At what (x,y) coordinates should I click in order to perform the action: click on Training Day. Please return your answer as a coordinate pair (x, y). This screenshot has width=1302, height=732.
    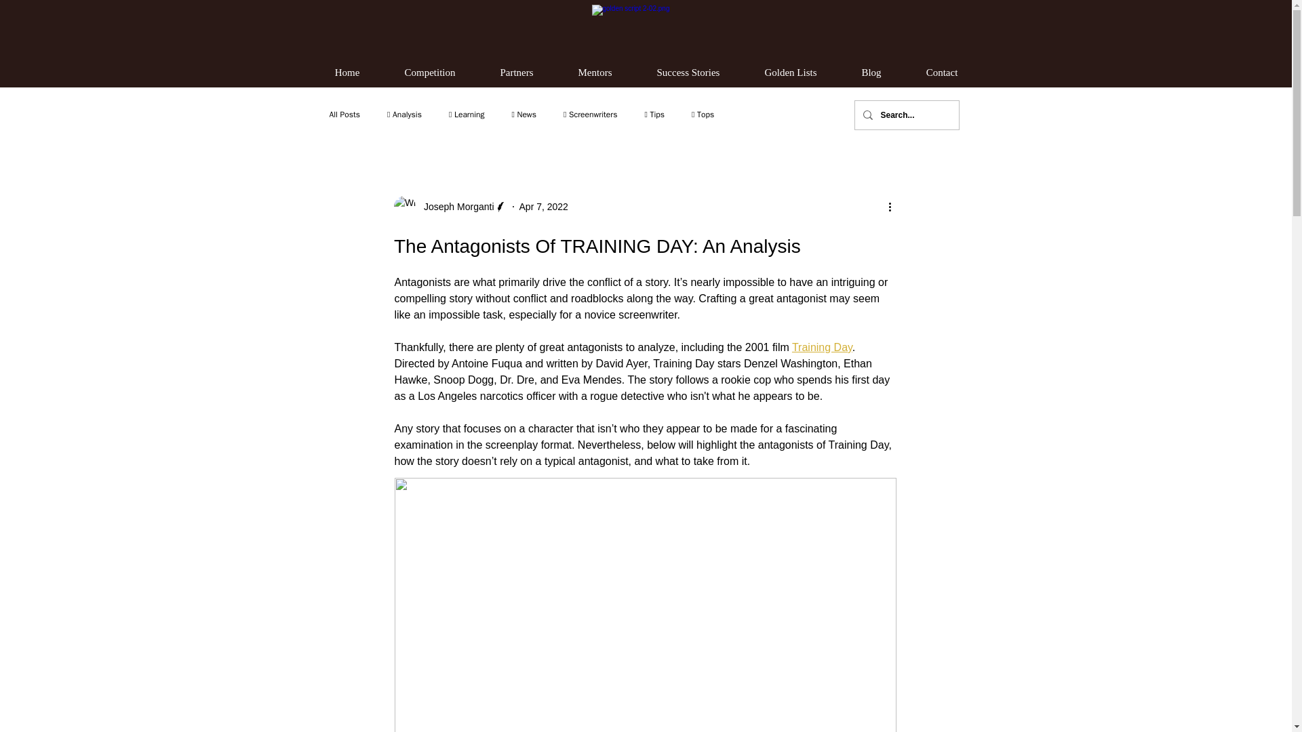
    Looking at the image, I should click on (821, 347).